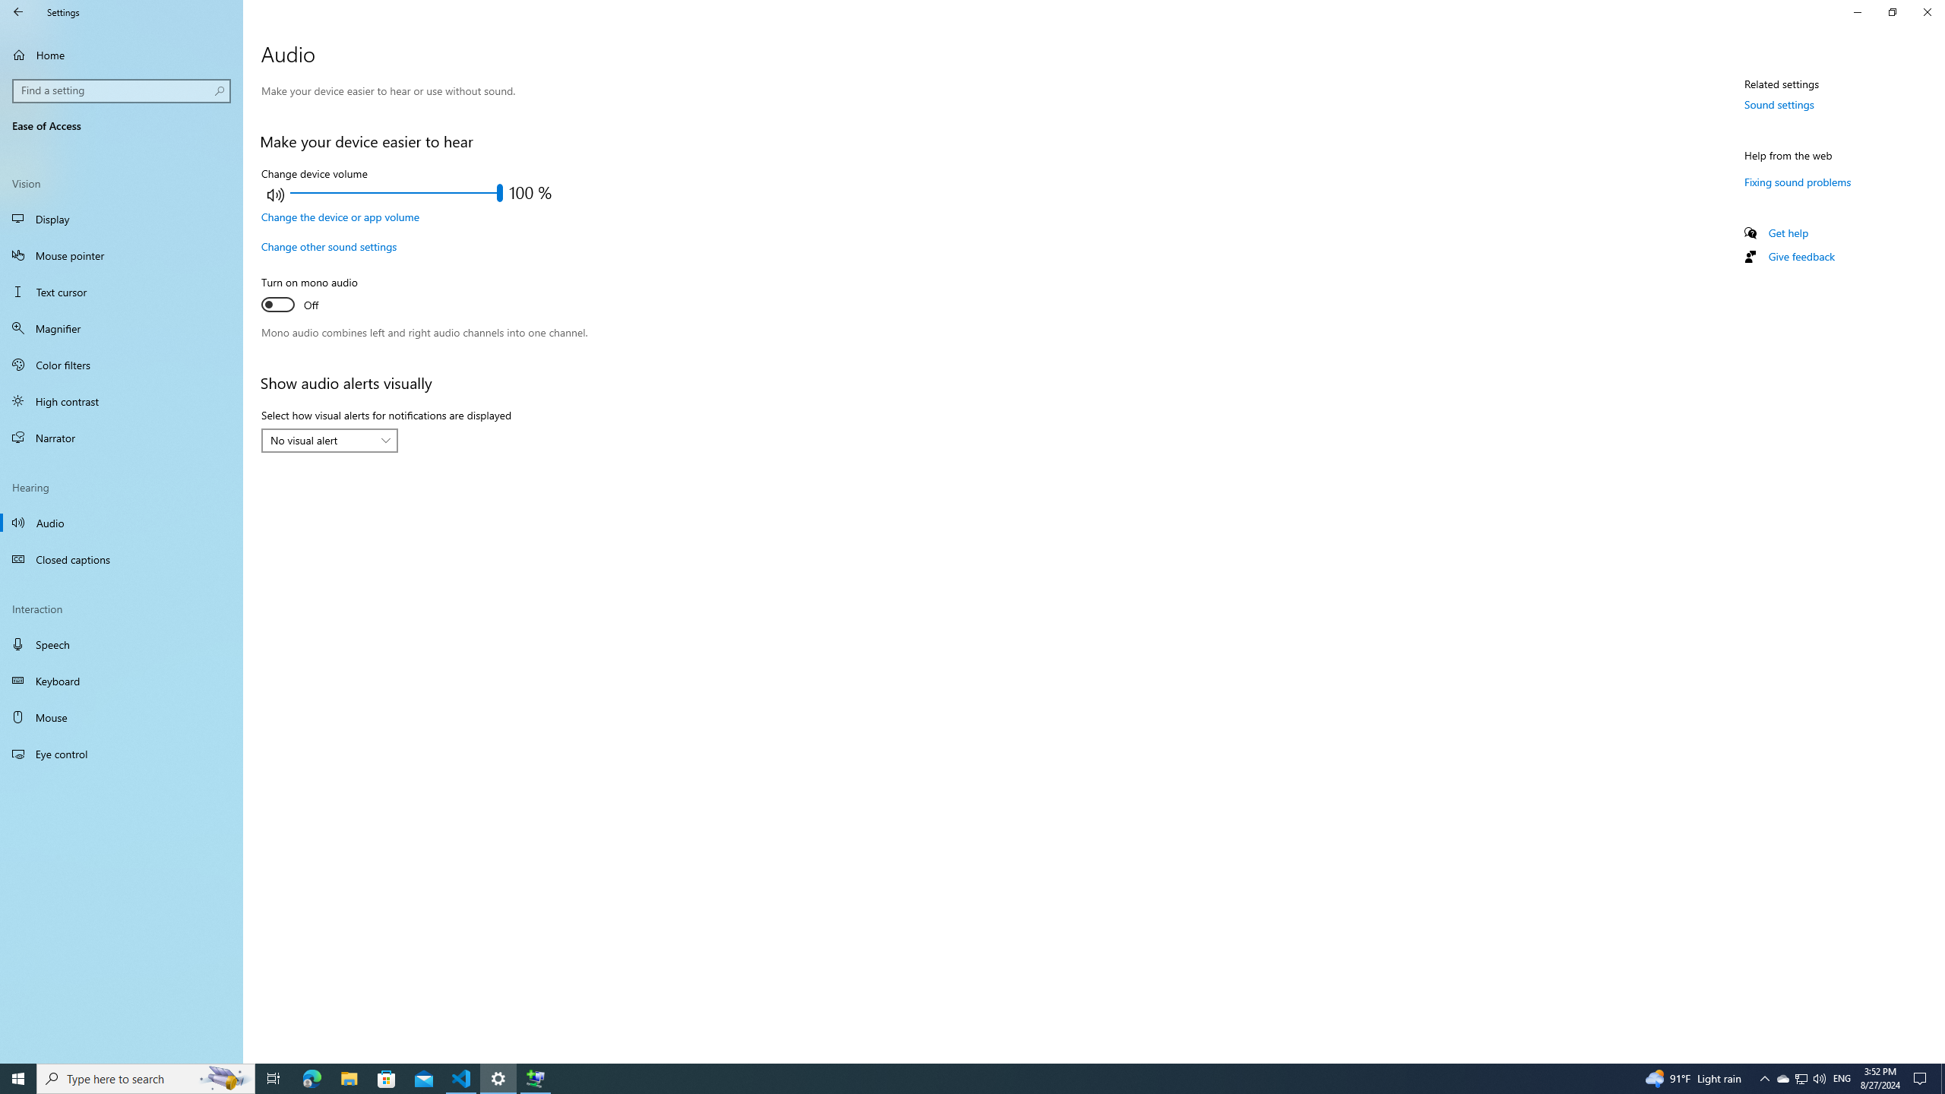 The height and width of the screenshot is (1094, 1945). What do you see at coordinates (122, 400) in the screenshot?
I see `High contrast` at bounding box center [122, 400].